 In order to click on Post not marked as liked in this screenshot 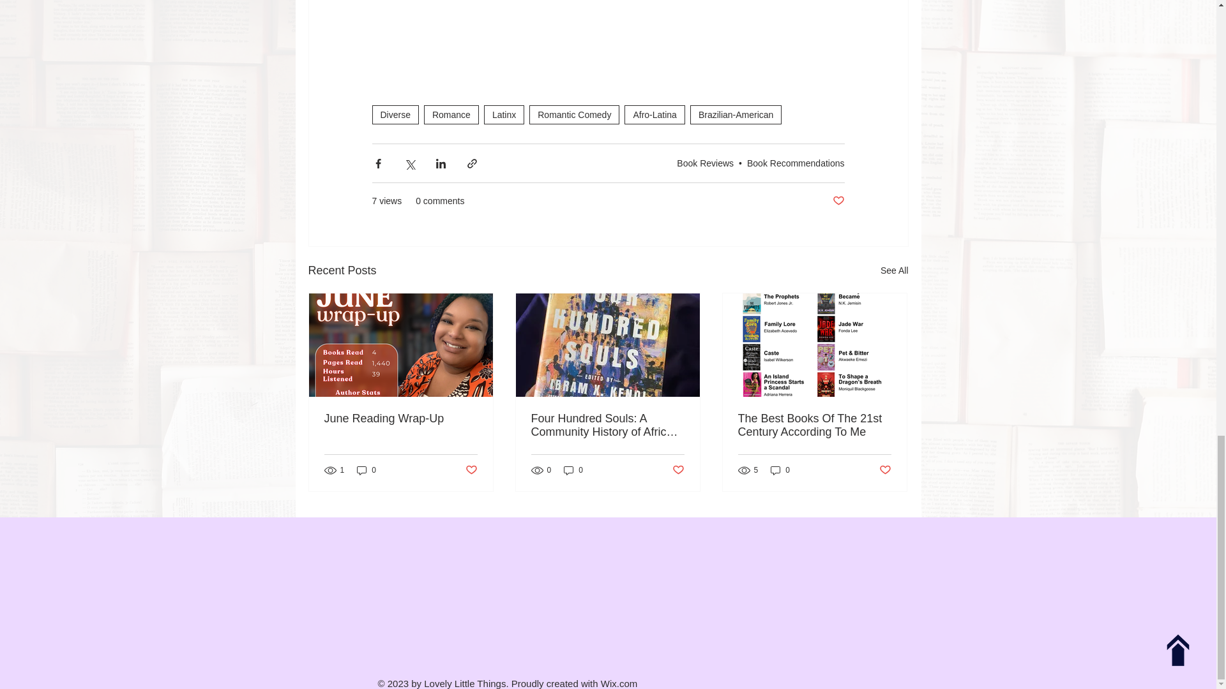, I will do `click(470, 470)`.